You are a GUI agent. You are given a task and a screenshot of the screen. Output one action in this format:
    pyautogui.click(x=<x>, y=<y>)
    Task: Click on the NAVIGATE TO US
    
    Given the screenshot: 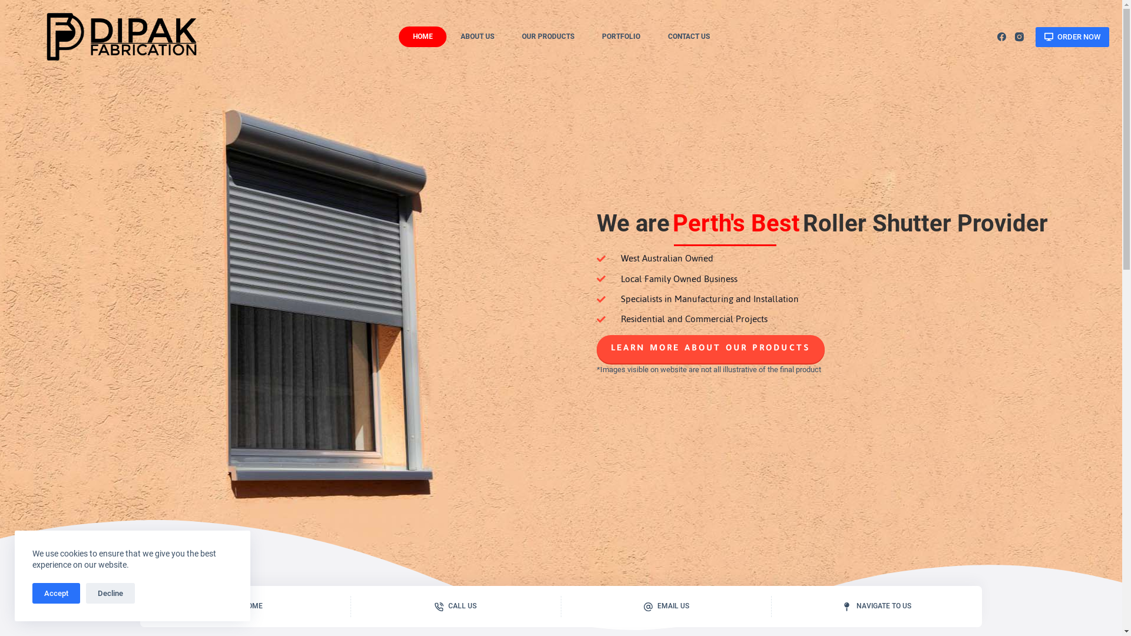 What is the action you would take?
    pyautogui.click(x=877, y=607)
    